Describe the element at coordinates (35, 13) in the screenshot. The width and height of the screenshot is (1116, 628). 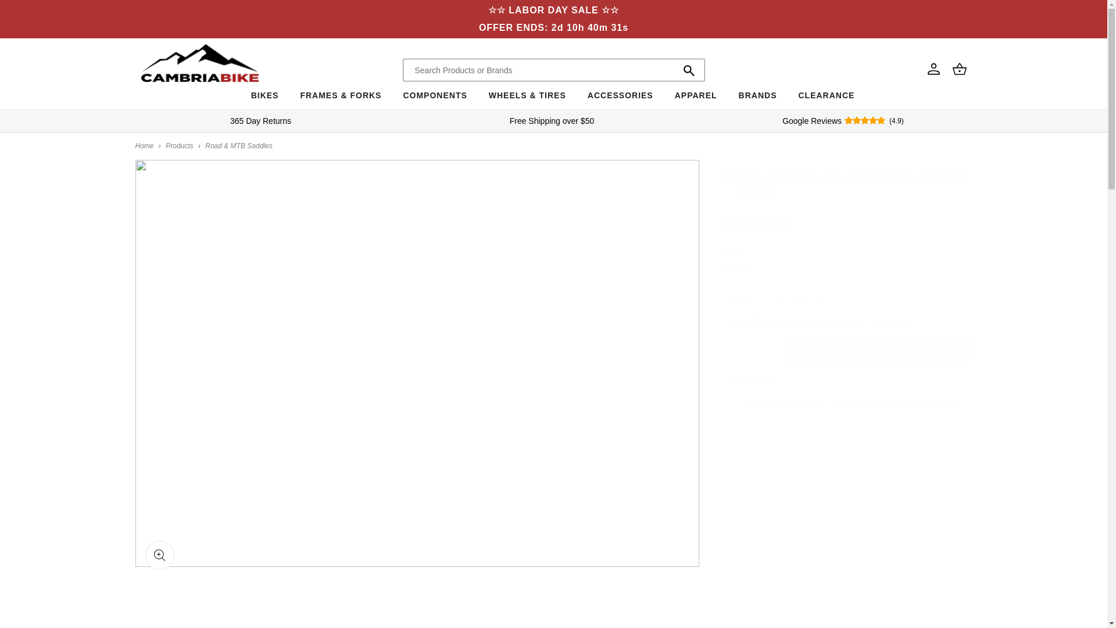
I see `Skip to content` at that location.